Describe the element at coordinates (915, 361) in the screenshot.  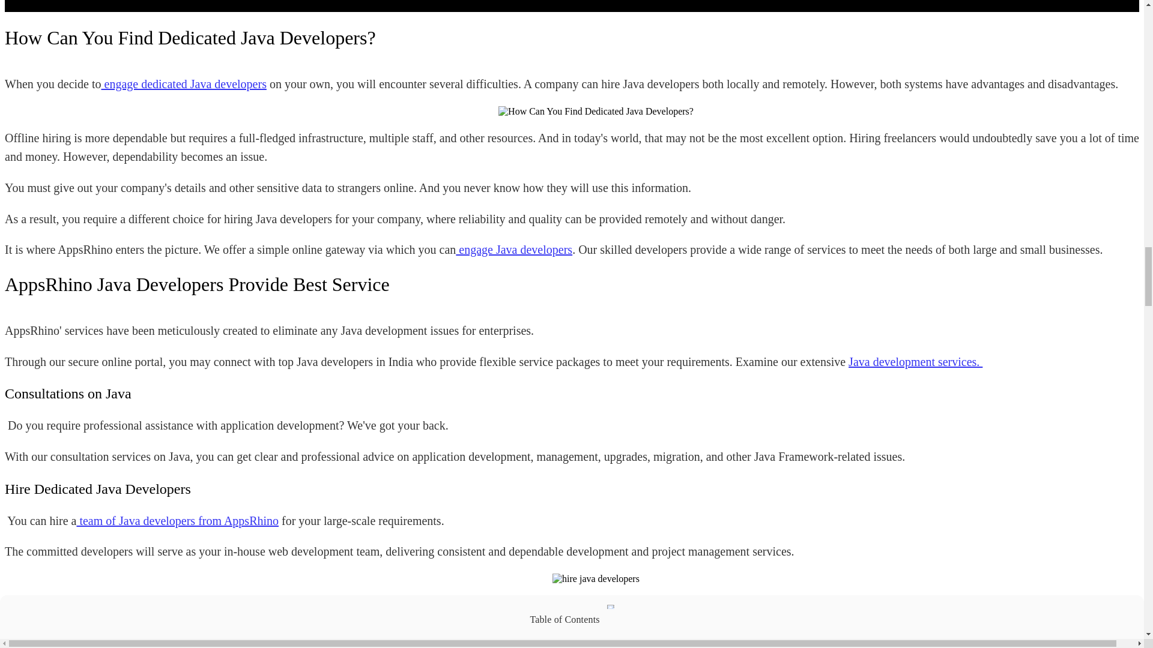
I see `Java development services. ` at that location.